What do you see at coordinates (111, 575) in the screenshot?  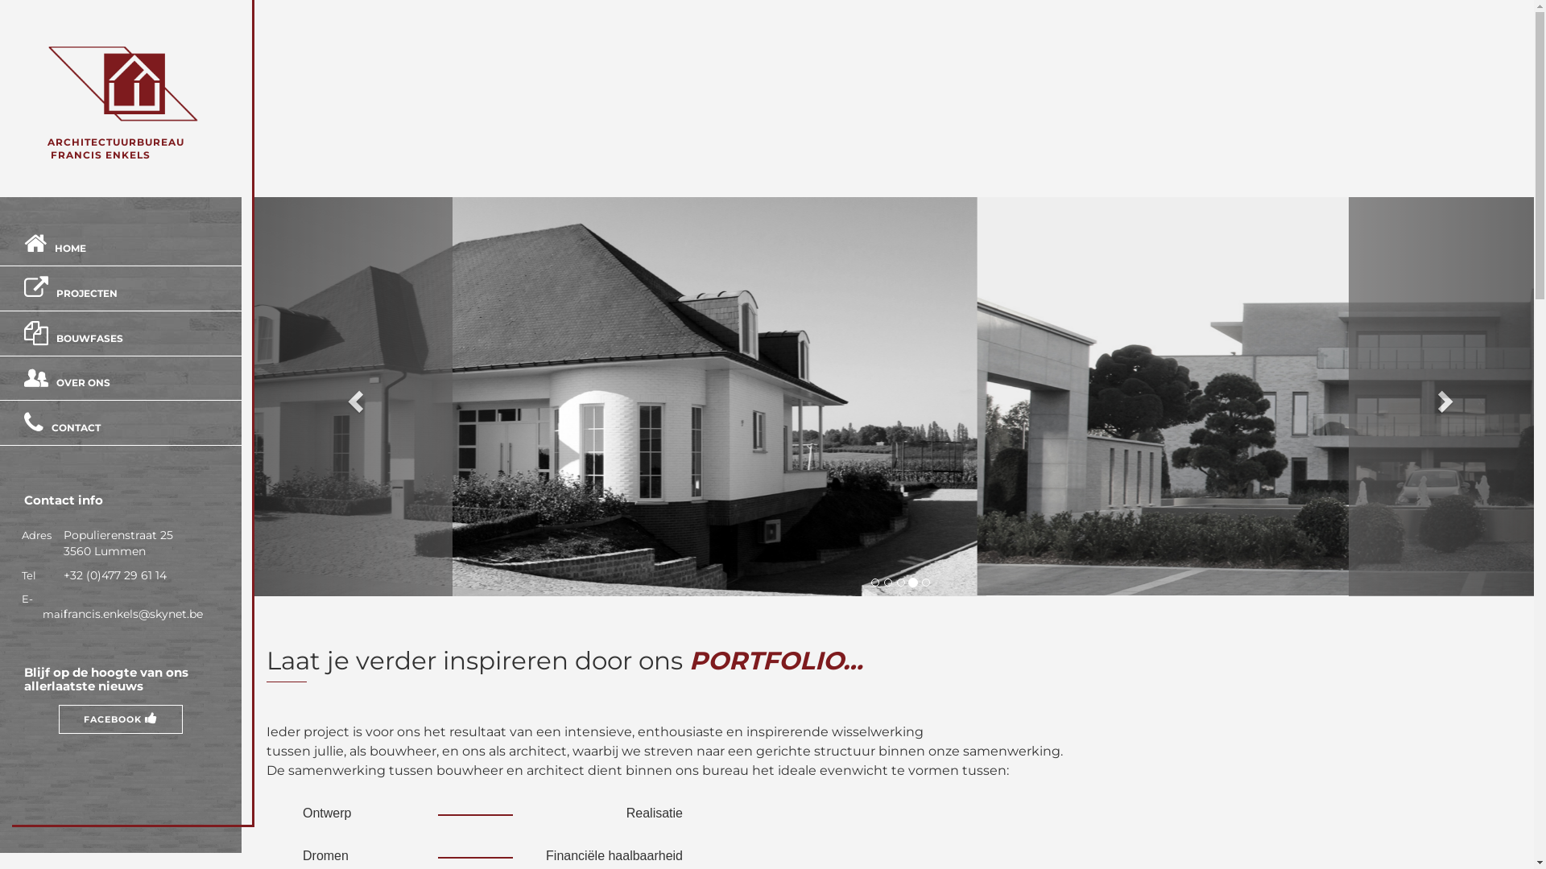 I see `+32 (0)477 29 61 14` at bounding box center [111, 575].